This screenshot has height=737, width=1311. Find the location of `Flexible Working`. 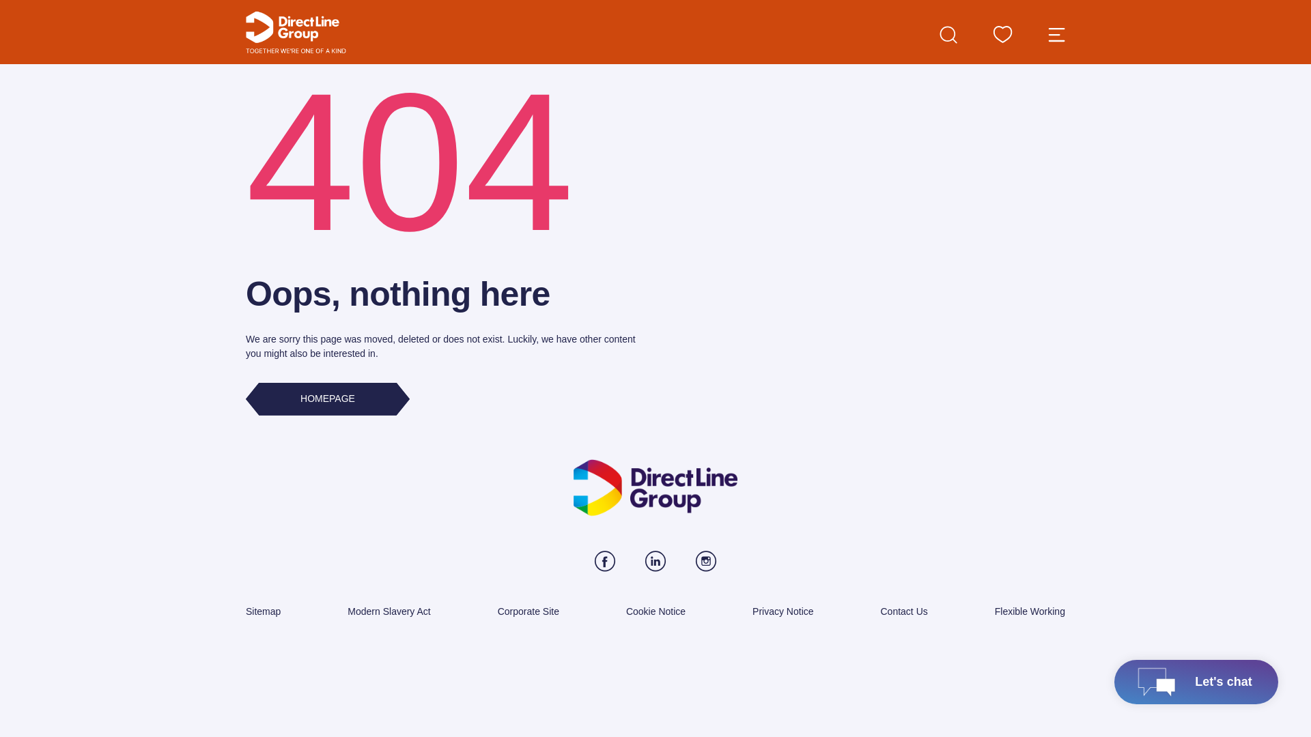

Flexible Working is located at coordinates (1030, 611).